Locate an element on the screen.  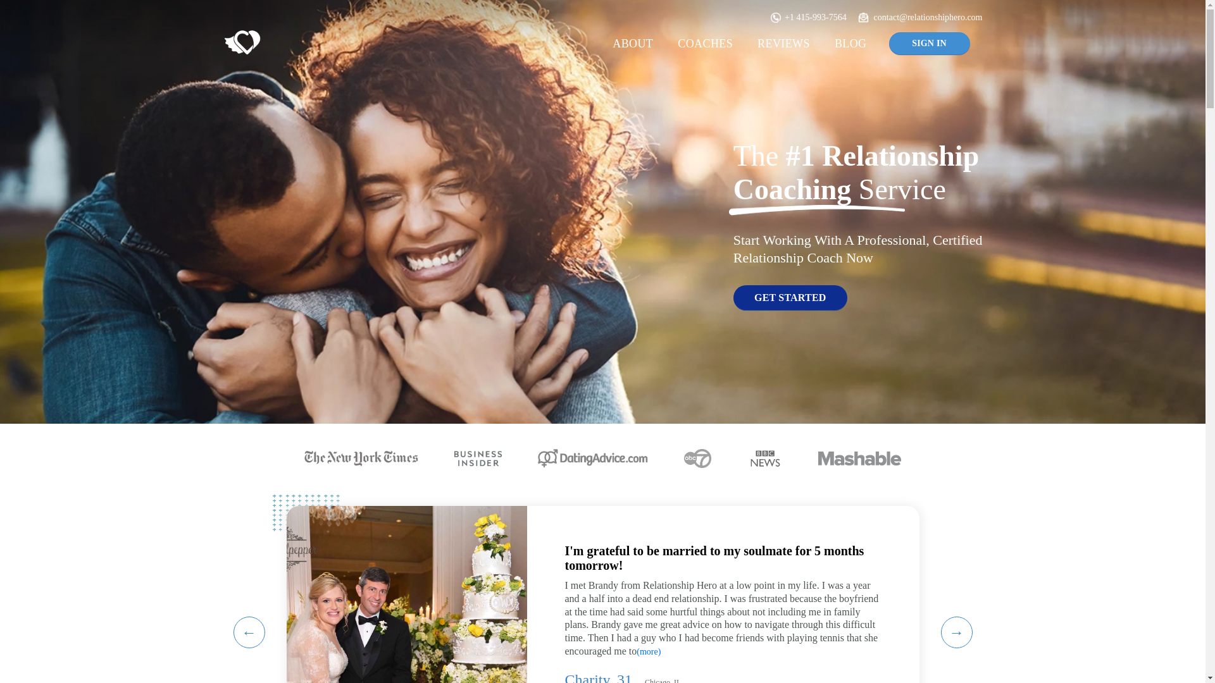
SIGN IN is located at coordinates (929, 43).